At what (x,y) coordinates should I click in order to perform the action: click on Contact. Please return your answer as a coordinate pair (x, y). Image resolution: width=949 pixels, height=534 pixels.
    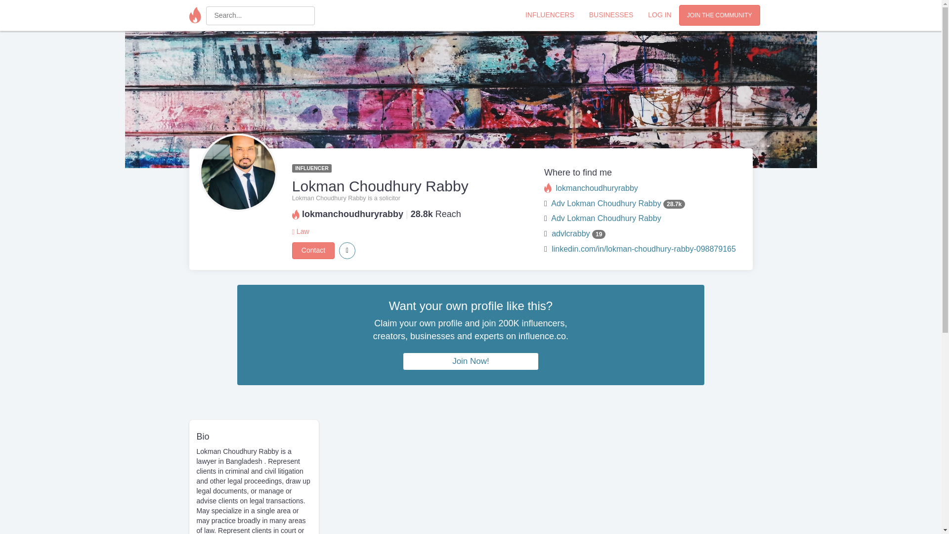
    Looking at the image, I should click on (313, 250).